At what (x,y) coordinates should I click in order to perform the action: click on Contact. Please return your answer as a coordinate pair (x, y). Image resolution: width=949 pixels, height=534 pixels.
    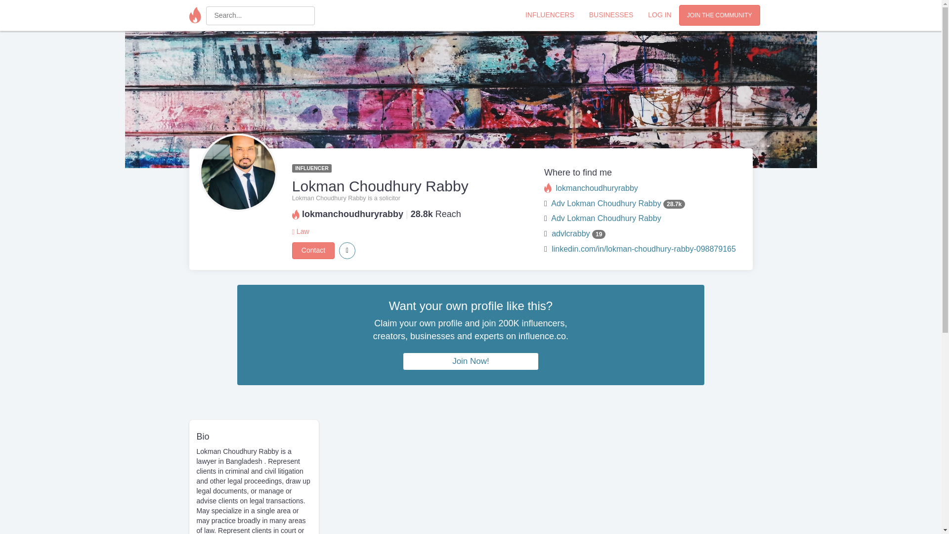
    Looking at the image, I should click on (313, 250).